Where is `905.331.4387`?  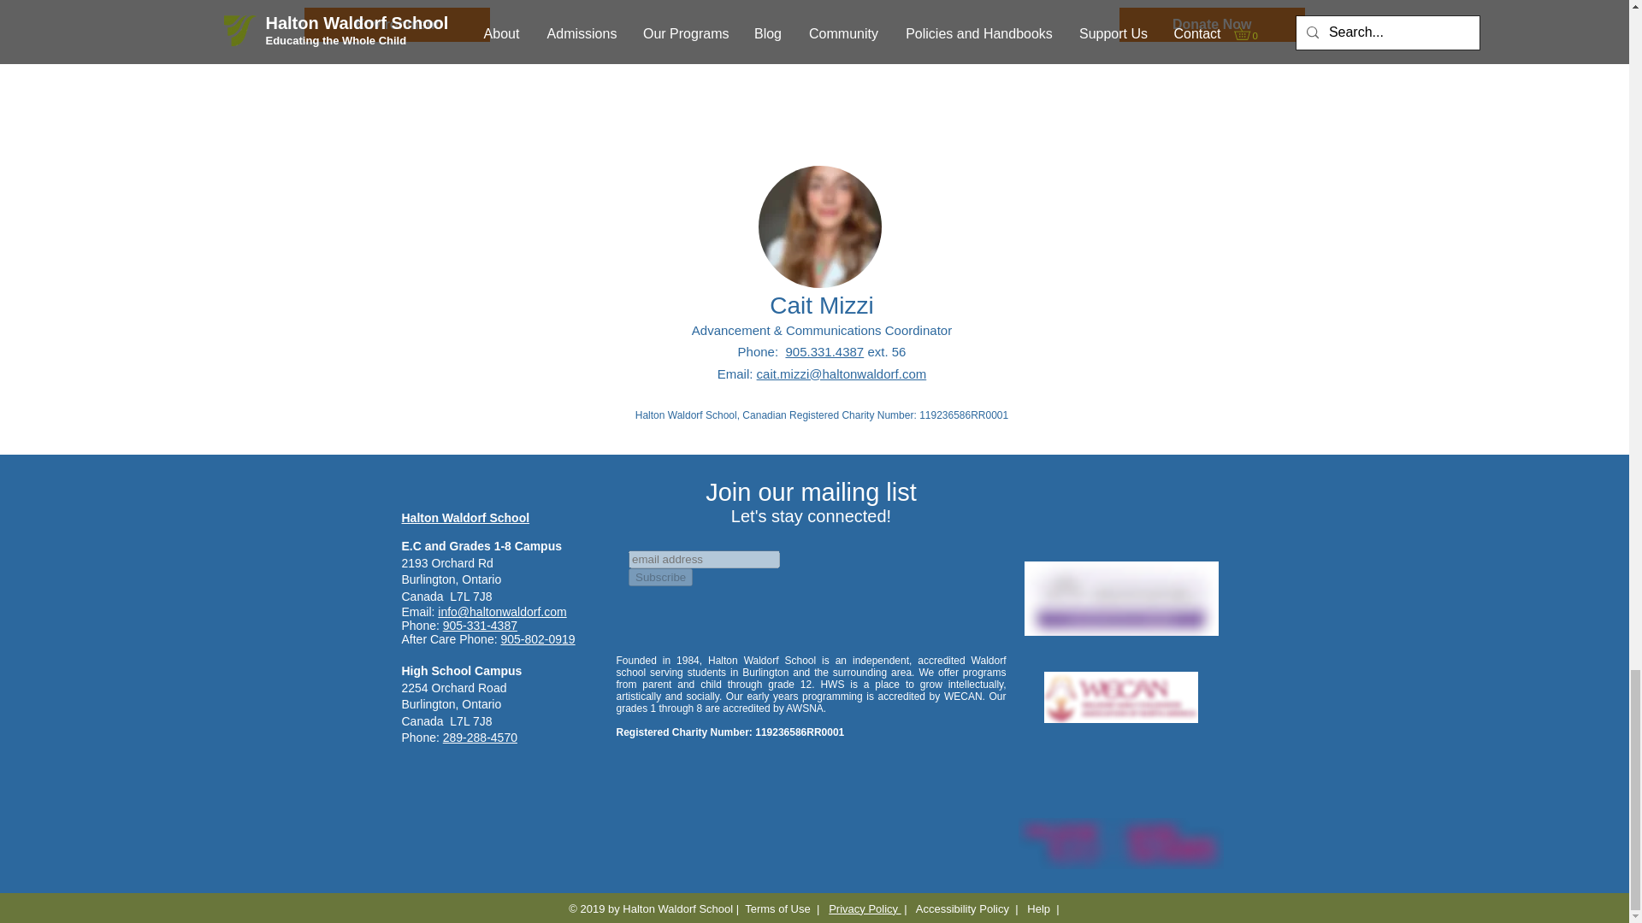
905.331.4387 is located at coordinates (824, 351).